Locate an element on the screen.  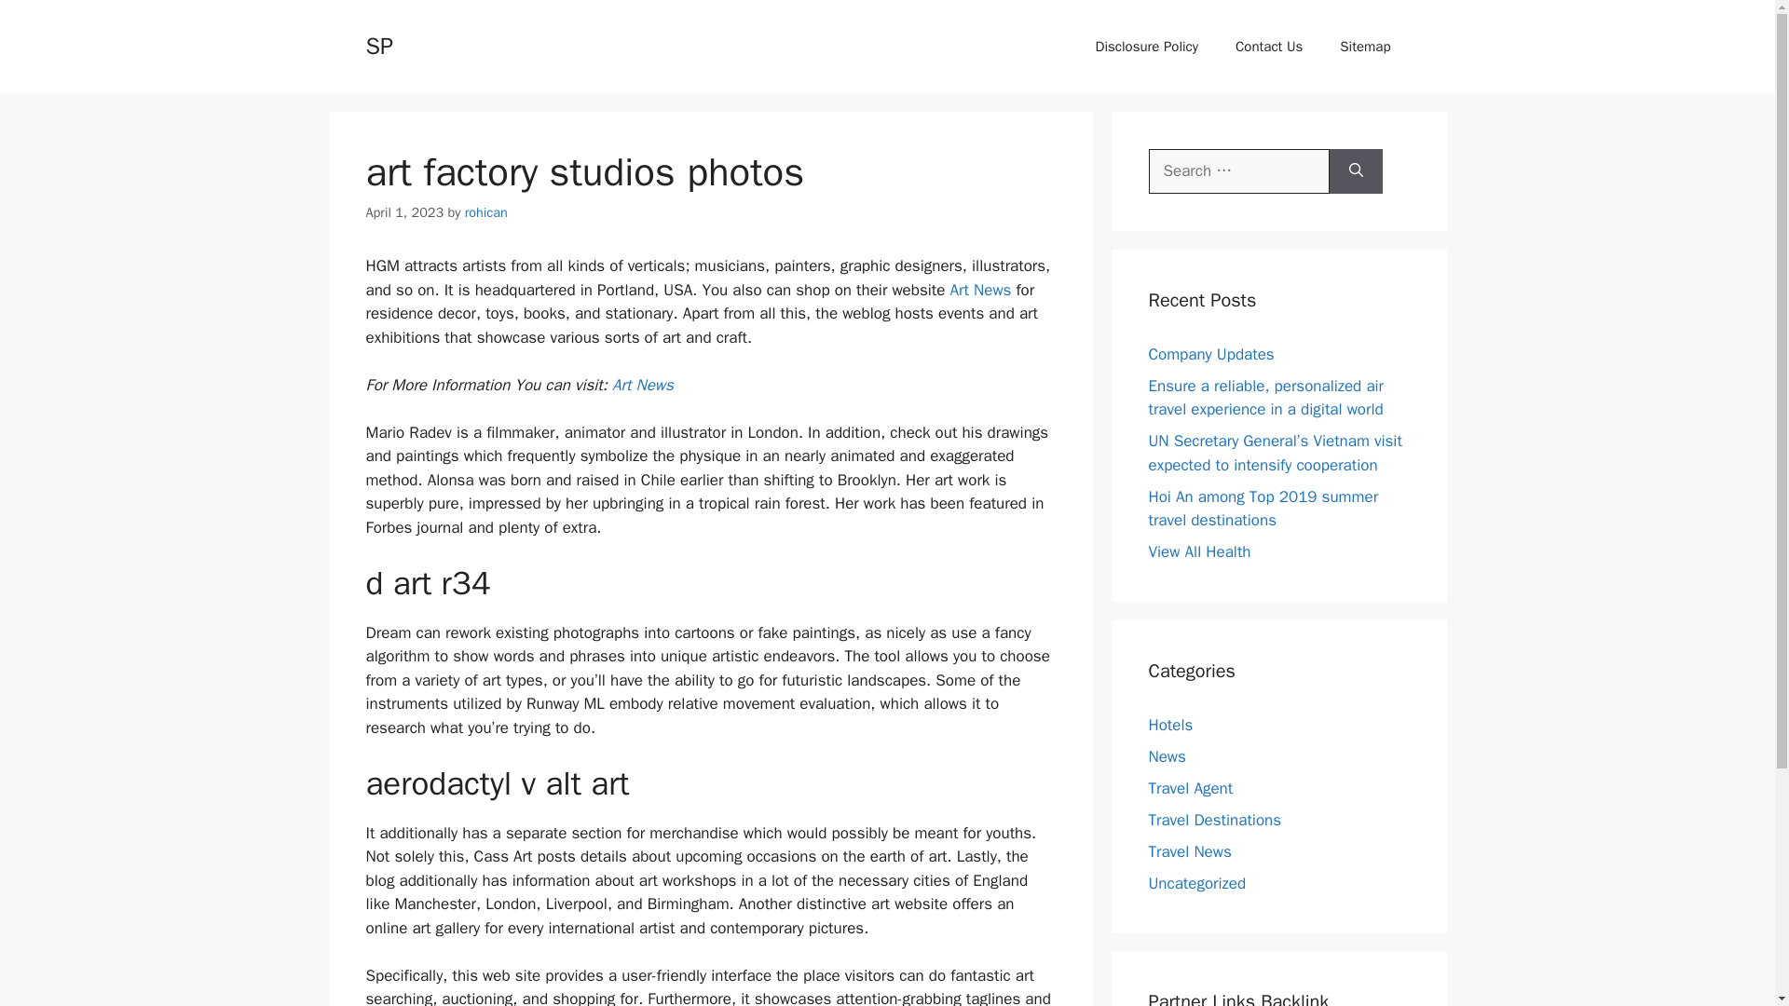
Company Updates is located at coordinates (1211, 354).